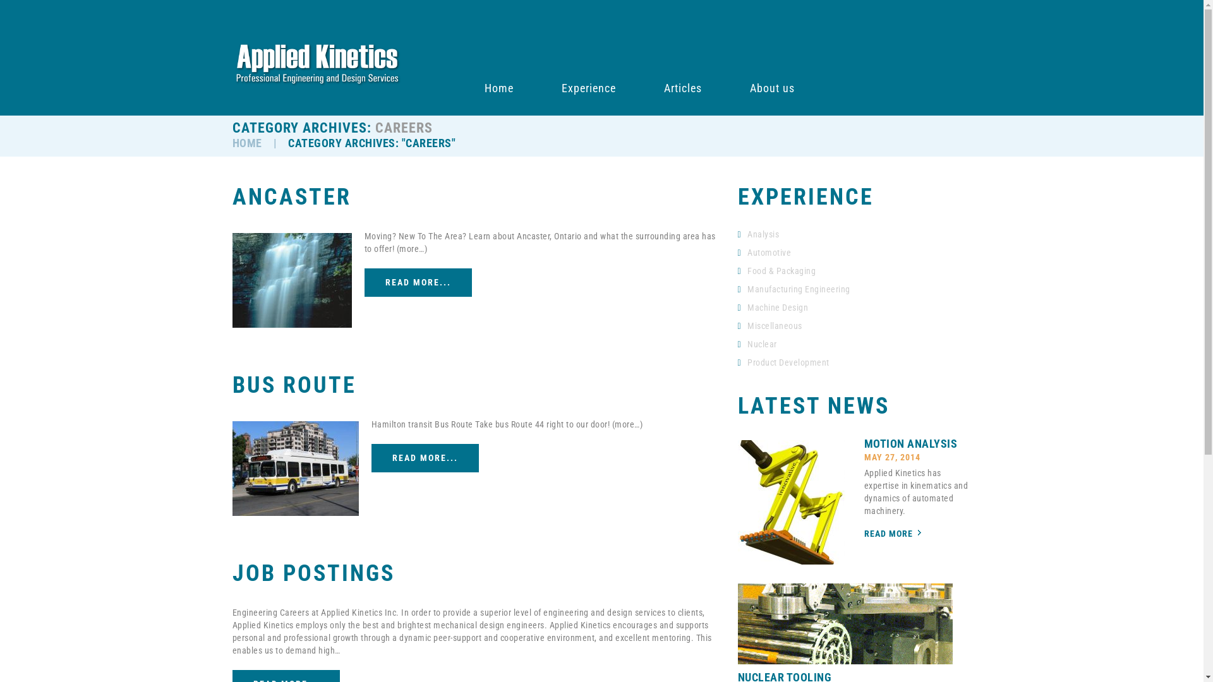  I want to click on Product Development, so click(788, 362).